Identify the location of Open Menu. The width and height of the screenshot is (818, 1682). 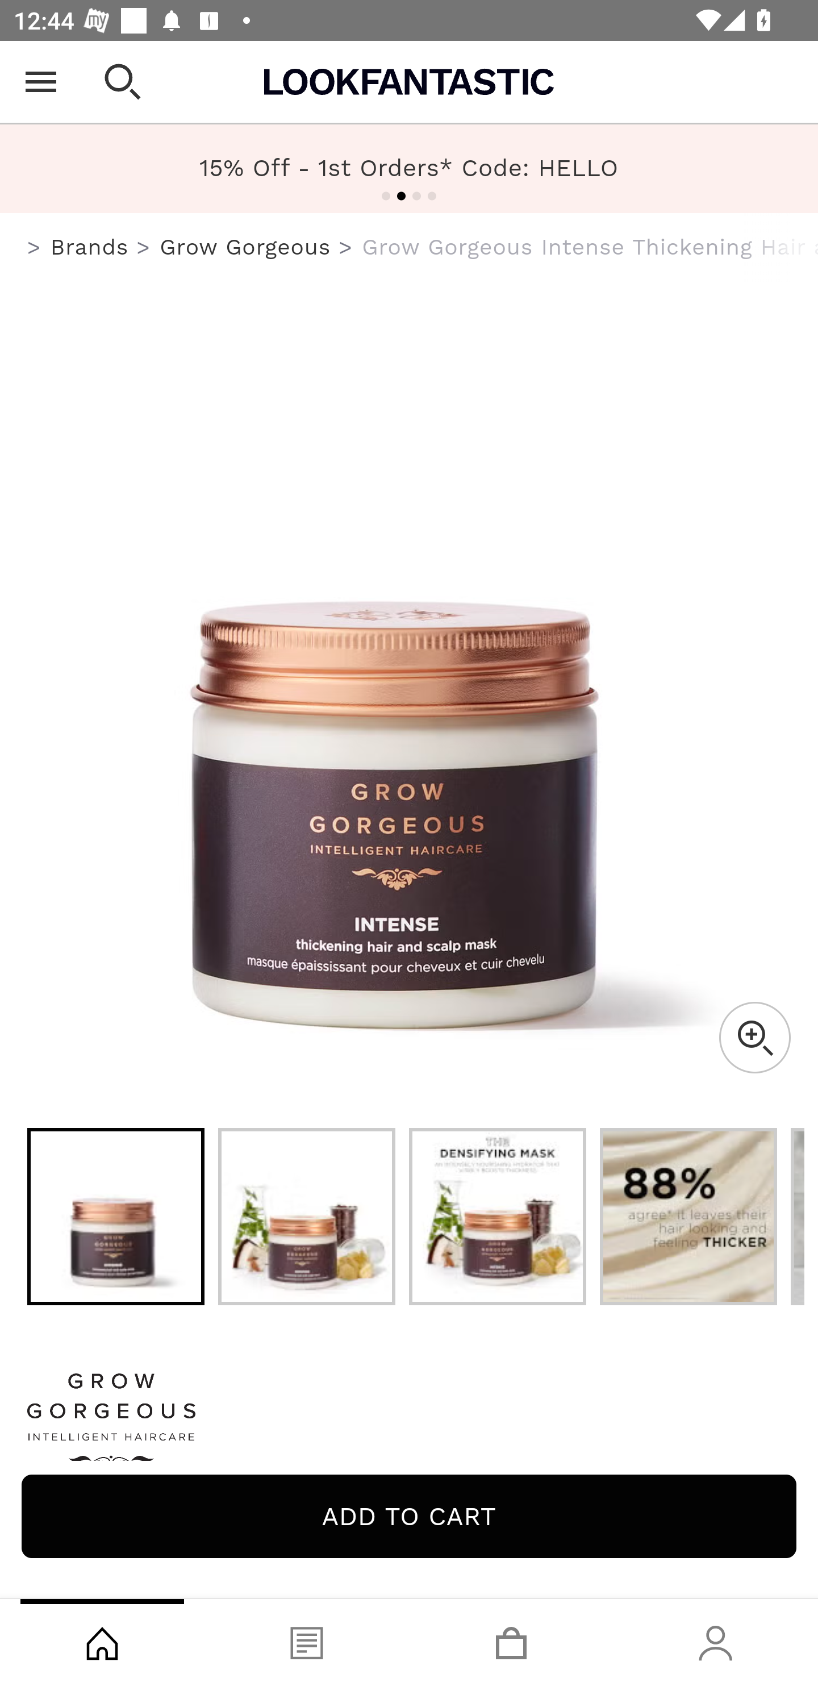
(41, 82).